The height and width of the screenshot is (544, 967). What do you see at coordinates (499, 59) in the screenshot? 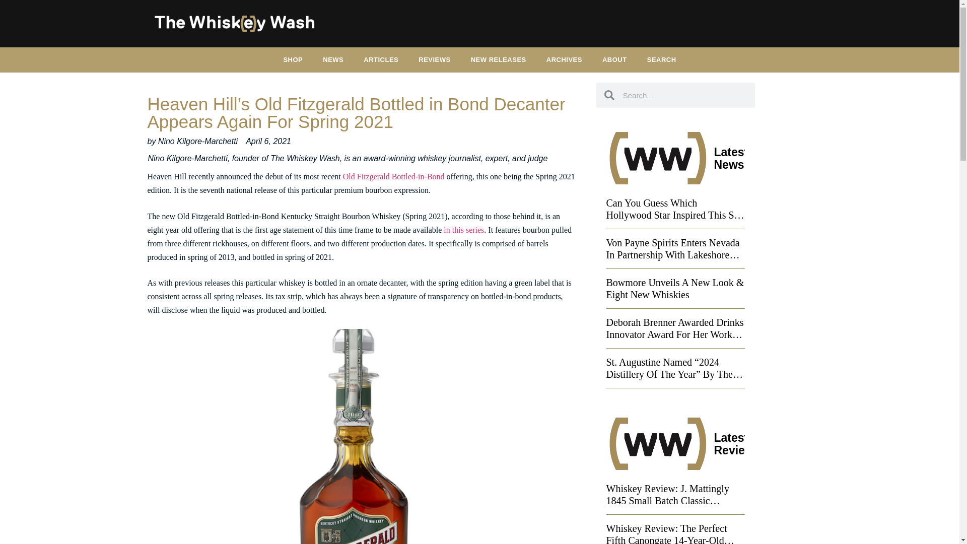
I see `NEW RELEASES` at bounding box center [499, 59].